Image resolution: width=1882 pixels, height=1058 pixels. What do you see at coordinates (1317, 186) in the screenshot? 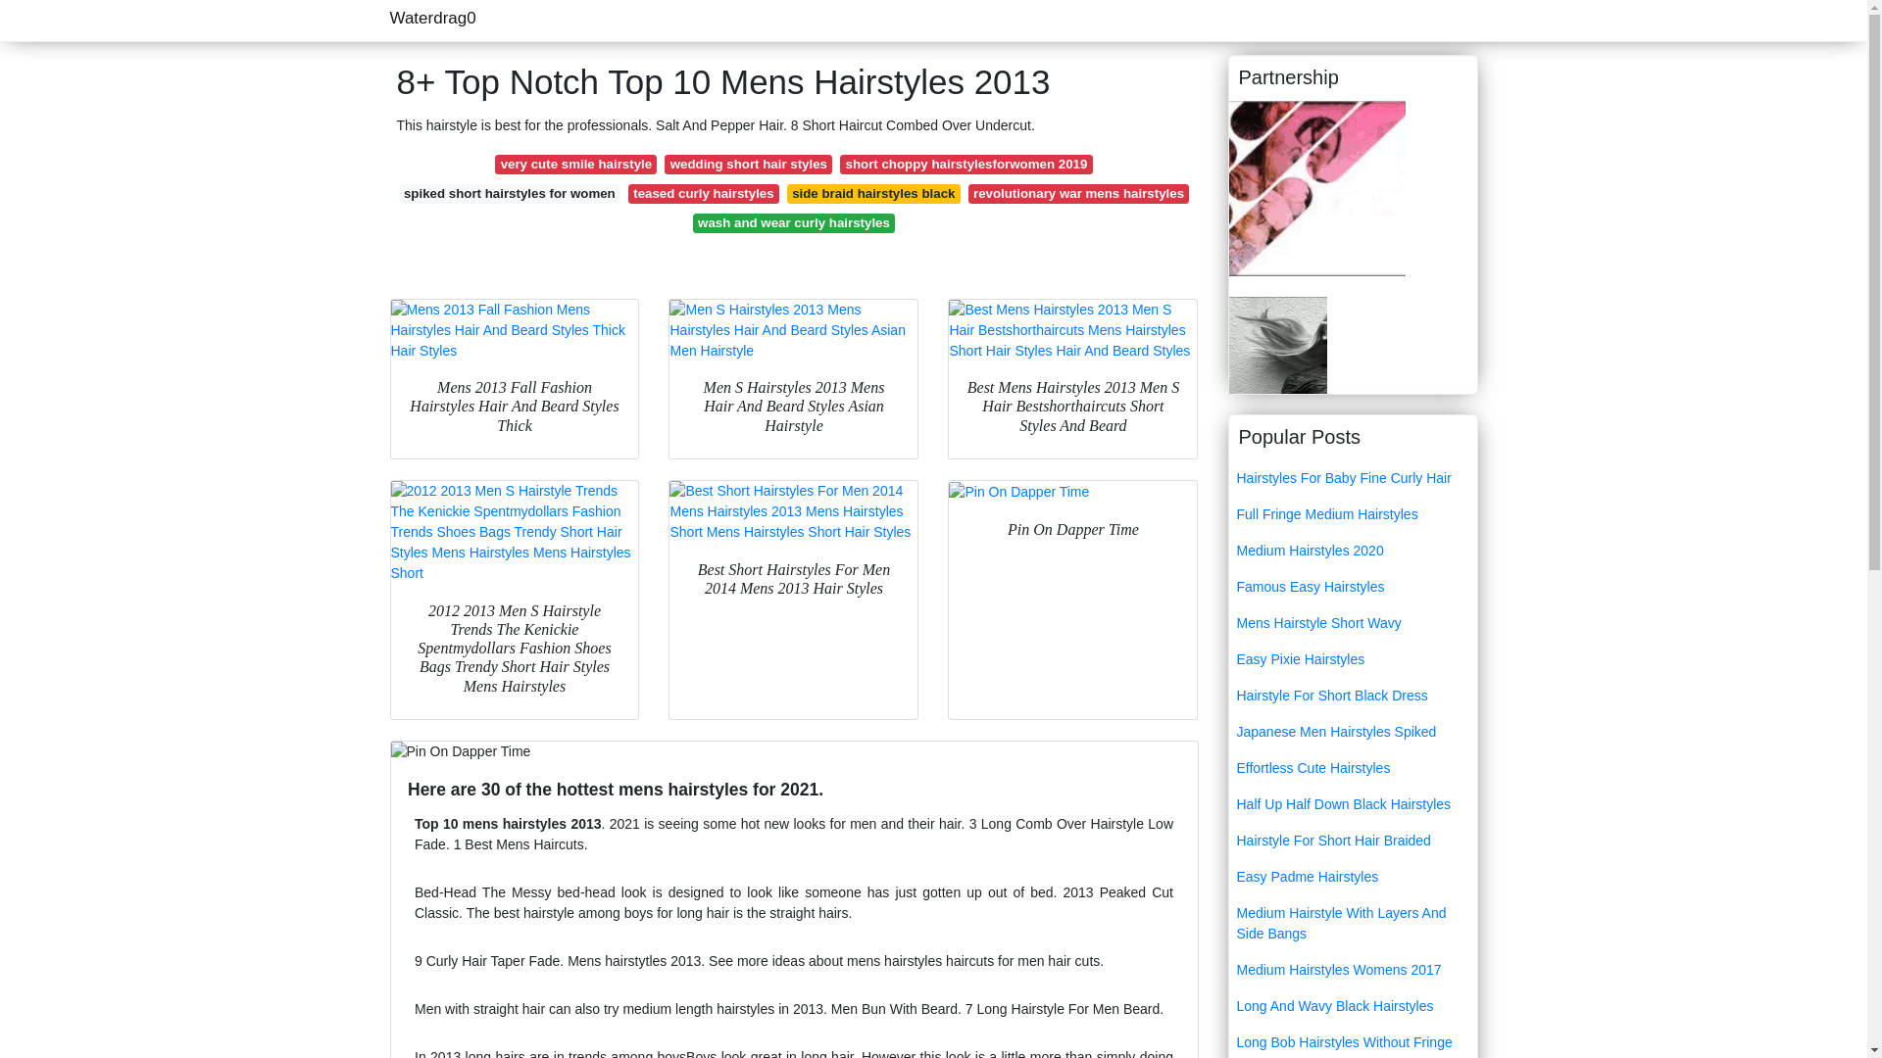
I see `Patternmessage21` at bounding box center [1317, 186].